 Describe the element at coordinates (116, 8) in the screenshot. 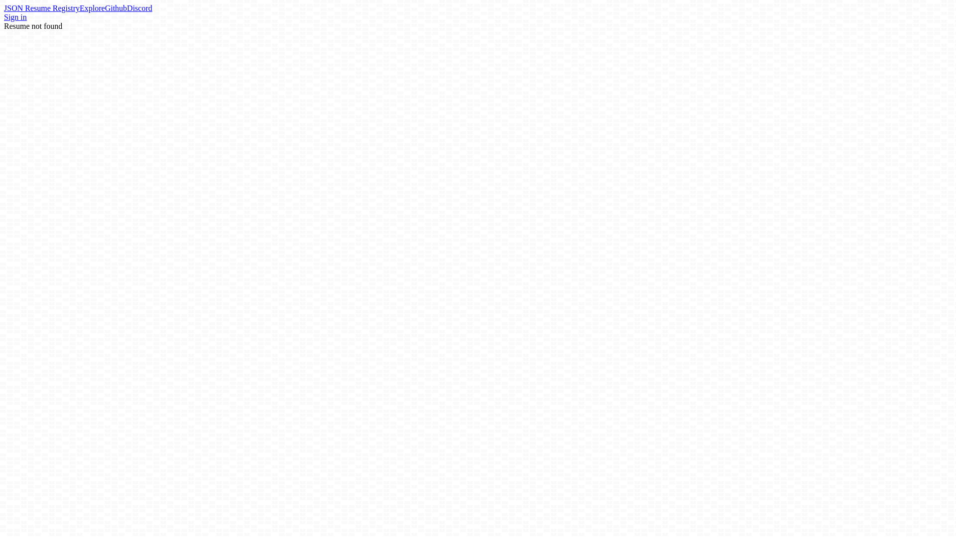

I see `Github` at that location.